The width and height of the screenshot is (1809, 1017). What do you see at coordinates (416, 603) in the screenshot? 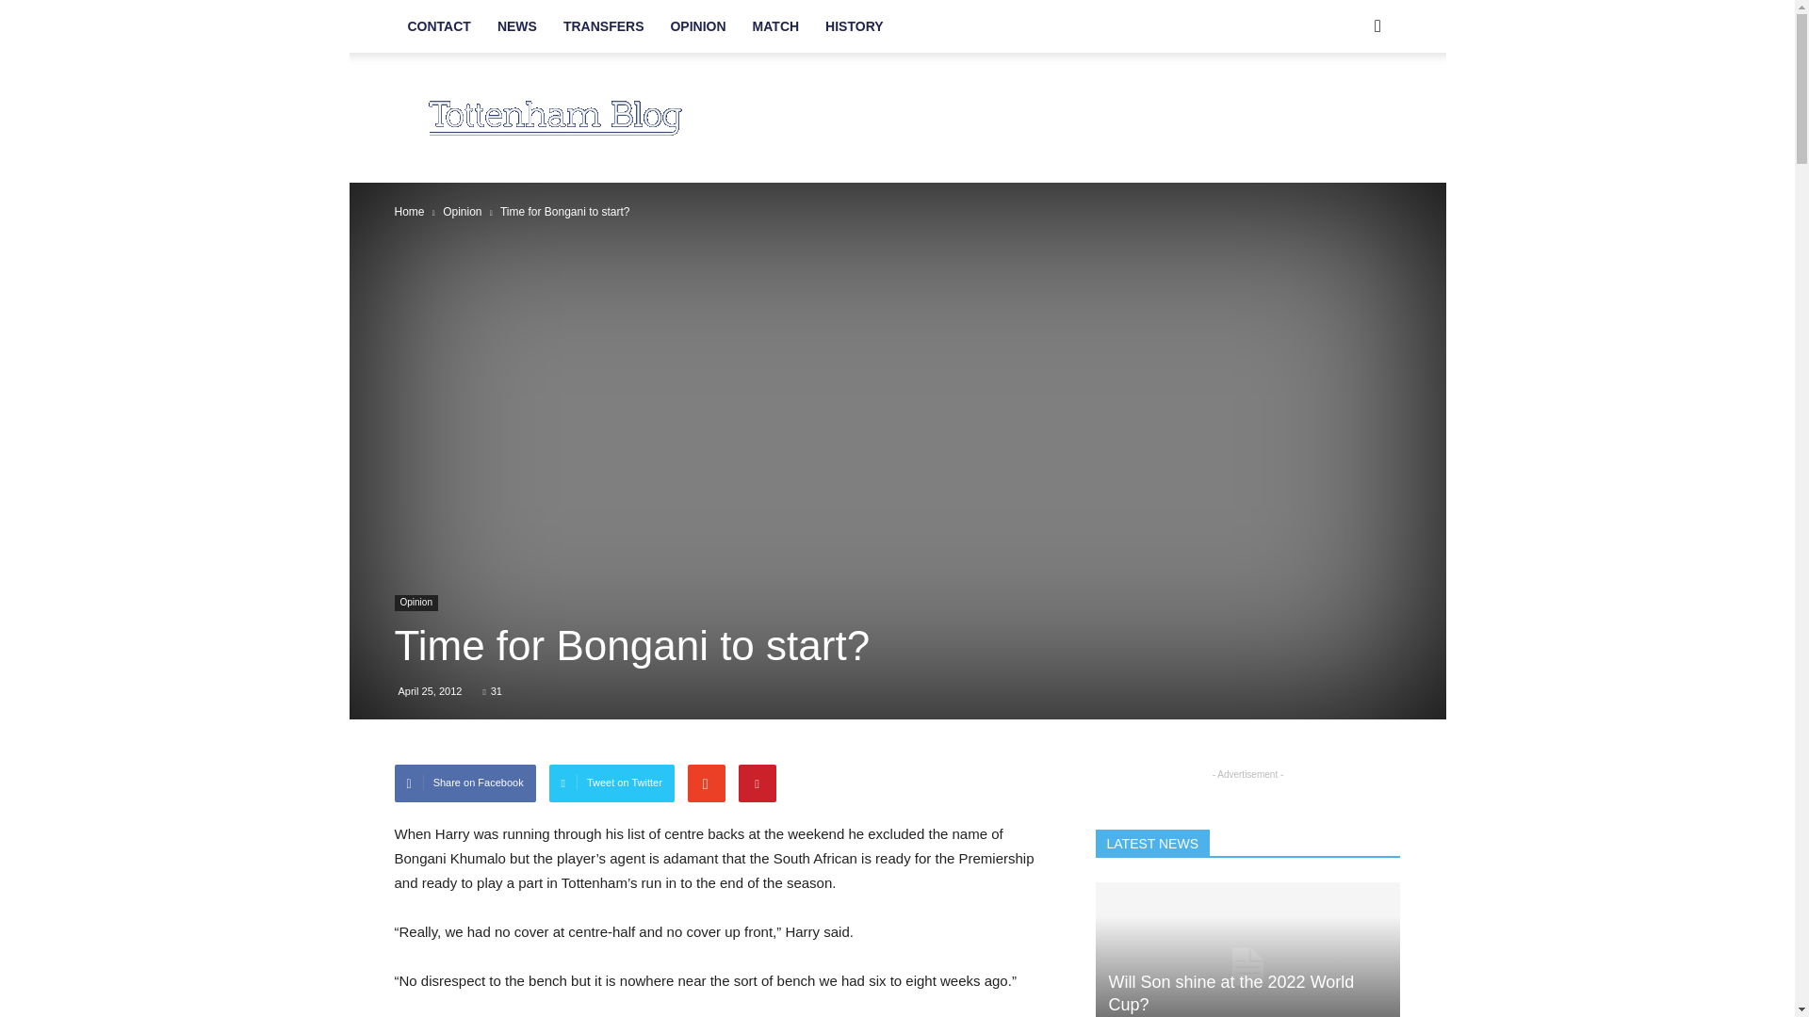
I see `Opinion` at bounding box center [416, 603].